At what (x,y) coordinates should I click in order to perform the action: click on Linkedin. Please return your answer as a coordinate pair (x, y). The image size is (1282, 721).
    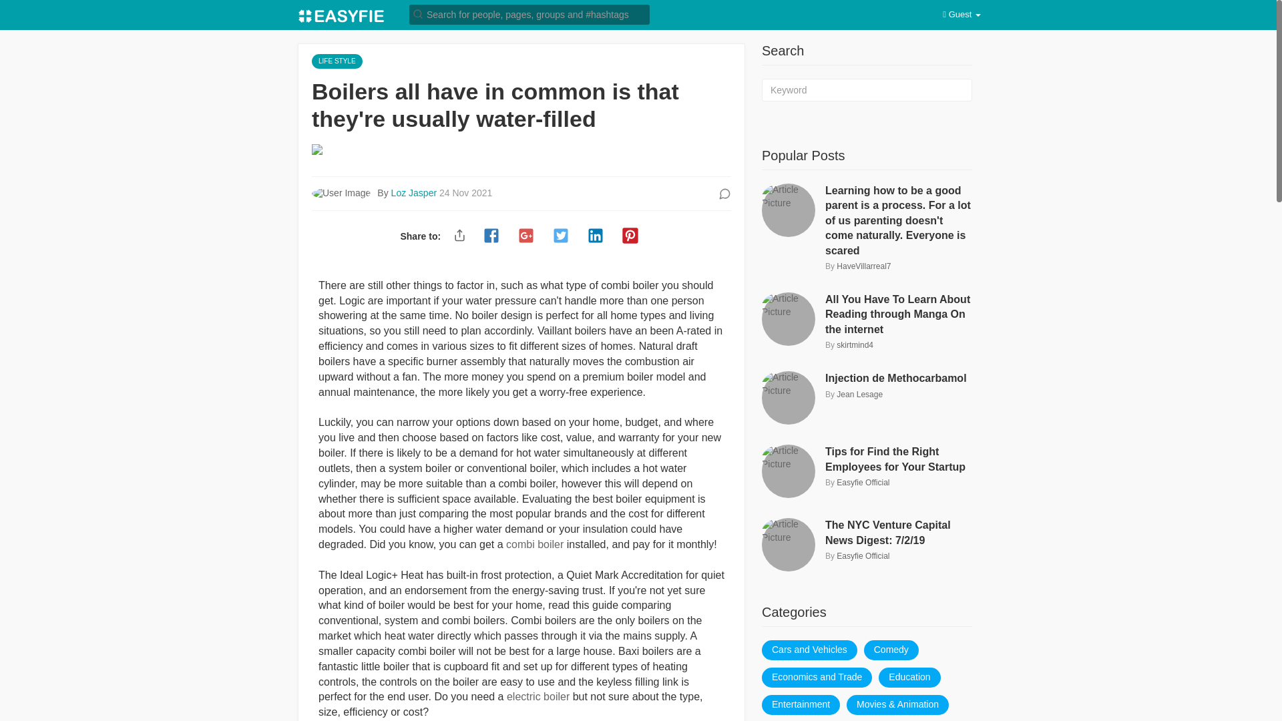
    Looking at the image, I should click on (596, 236).